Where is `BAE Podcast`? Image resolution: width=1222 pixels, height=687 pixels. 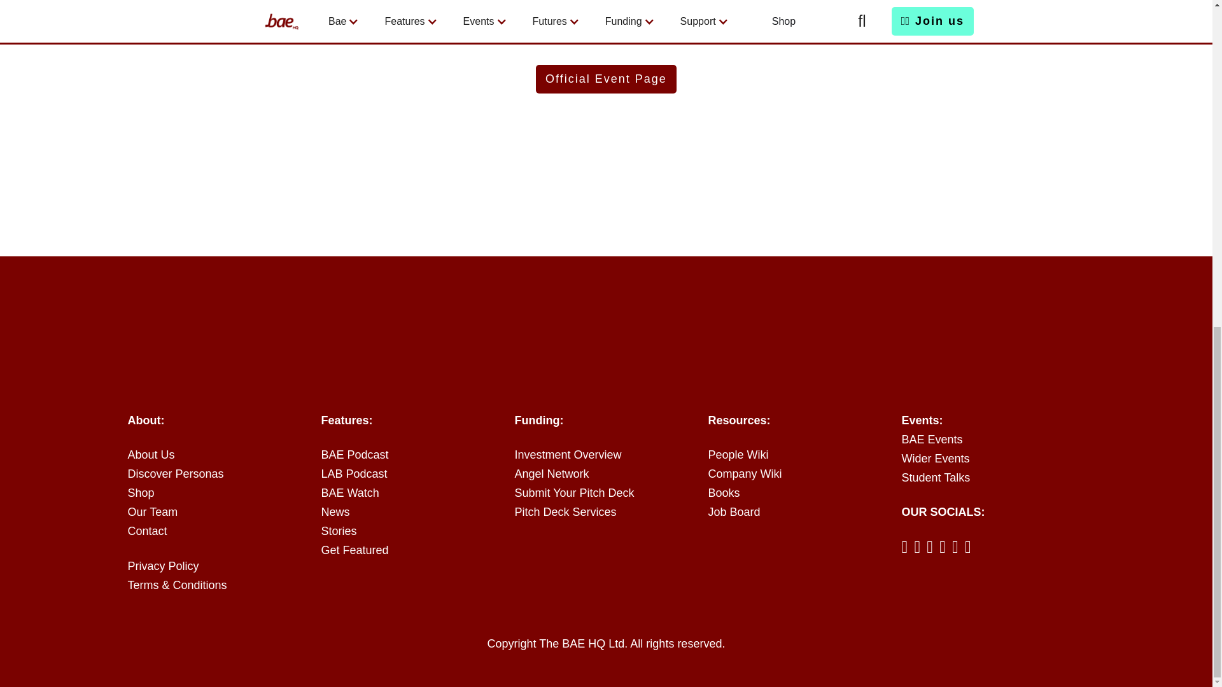
BAE Podcast is located at coordinates (412, 455).